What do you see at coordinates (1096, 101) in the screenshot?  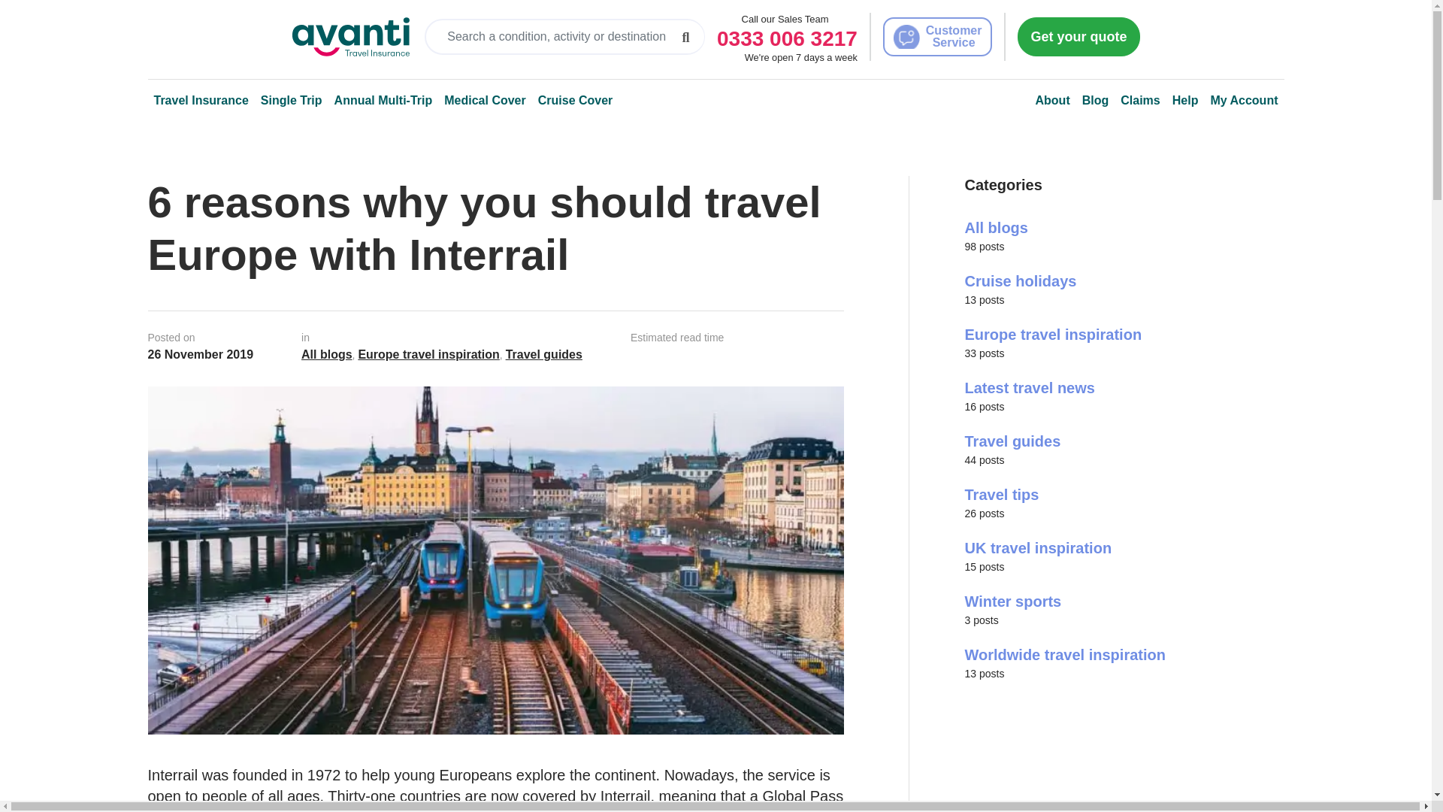 I see `Blog` at bounding box center [1096, 101].